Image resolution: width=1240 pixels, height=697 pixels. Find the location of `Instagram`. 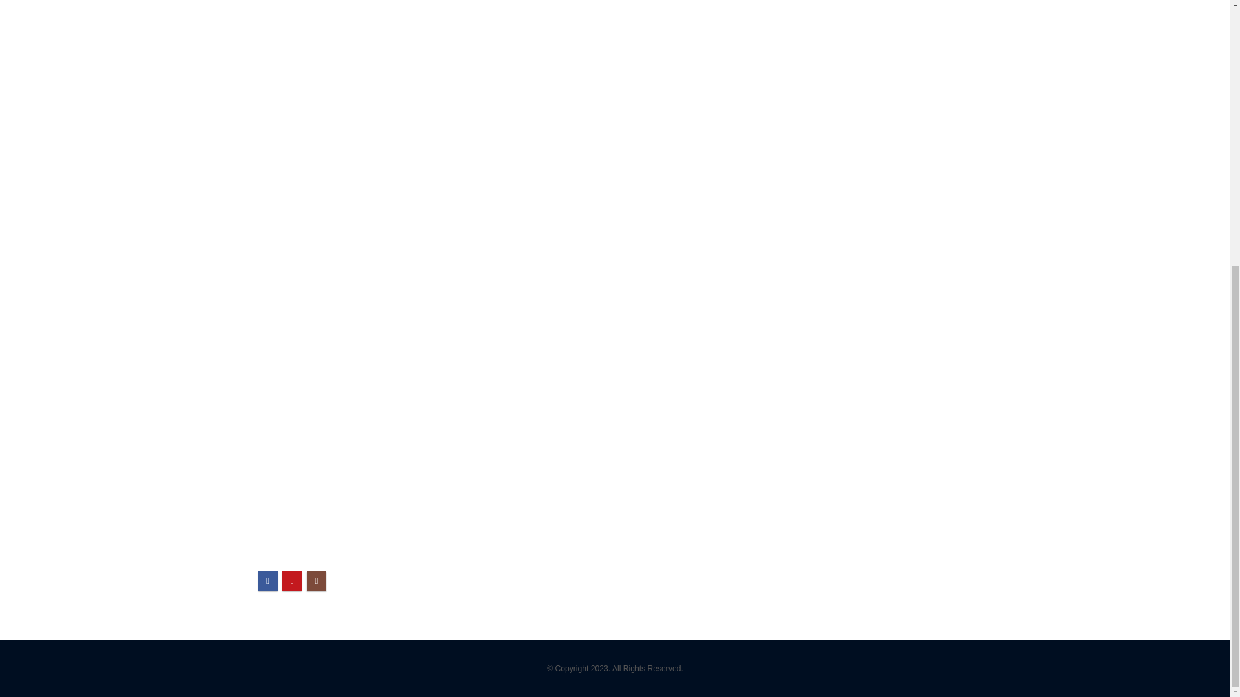

Instagram is located at coordinates (316, 580).